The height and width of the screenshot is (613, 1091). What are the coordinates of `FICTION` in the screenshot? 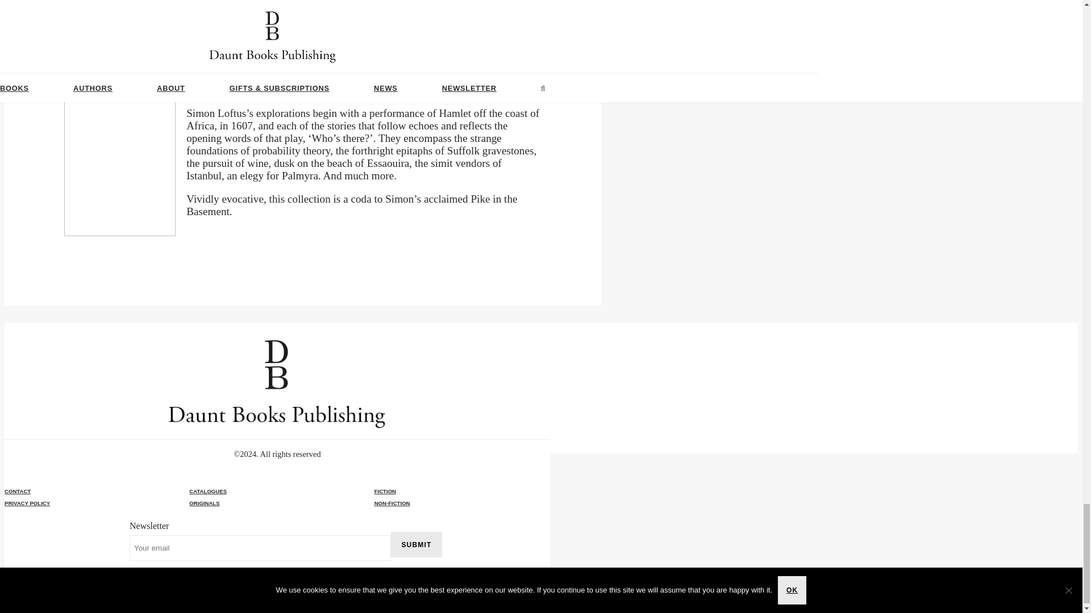 It's located at (461, 490).